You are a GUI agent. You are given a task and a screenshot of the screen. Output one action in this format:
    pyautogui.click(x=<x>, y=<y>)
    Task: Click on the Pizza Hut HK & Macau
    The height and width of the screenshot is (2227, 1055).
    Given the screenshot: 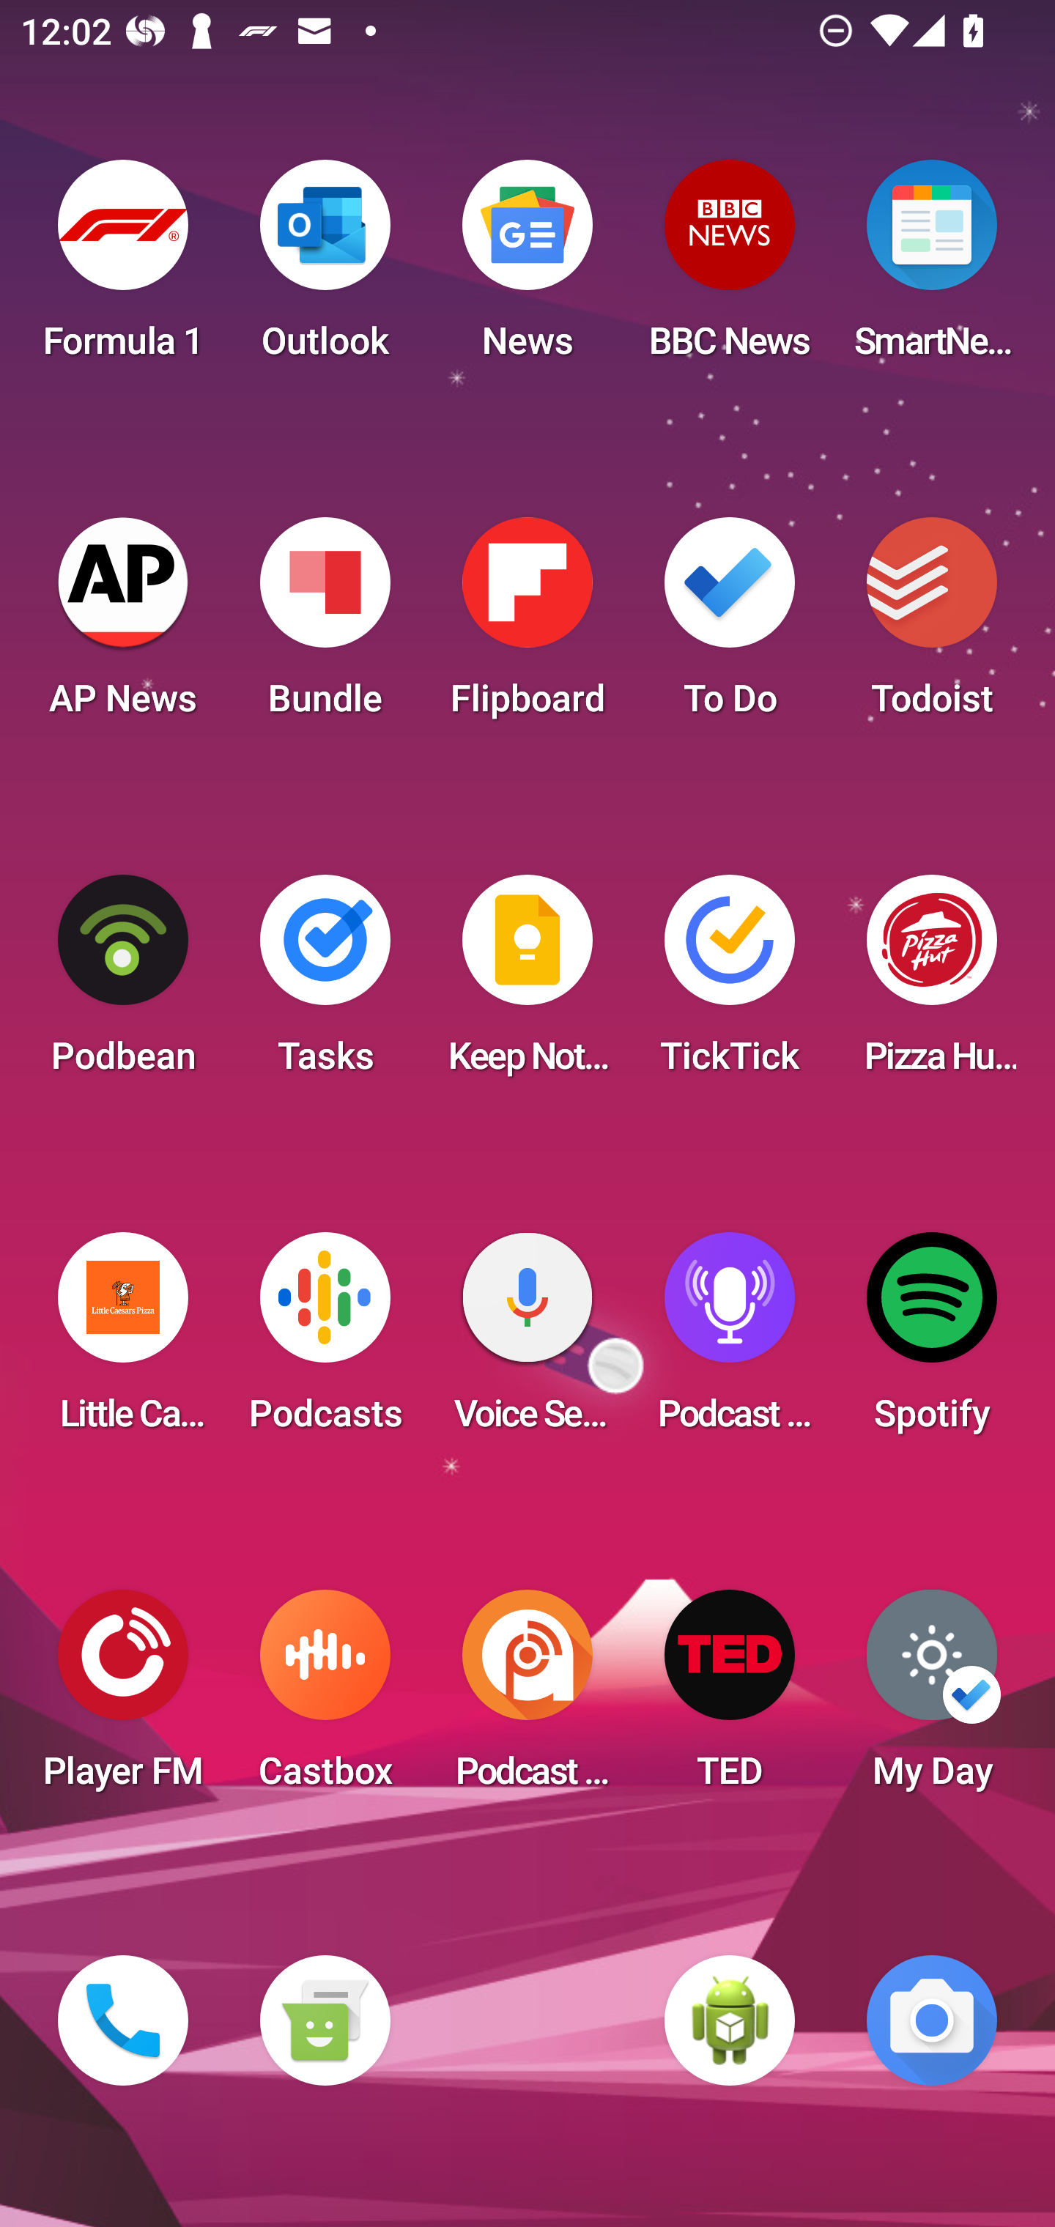 What is the action you would take?
    pyautogui.click(x=932, y=983)
    